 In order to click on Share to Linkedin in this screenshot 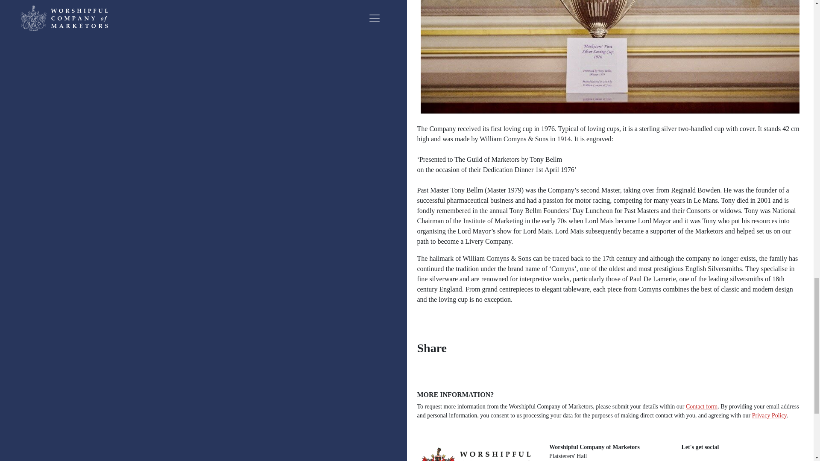, I will do `click(565, 350)`.